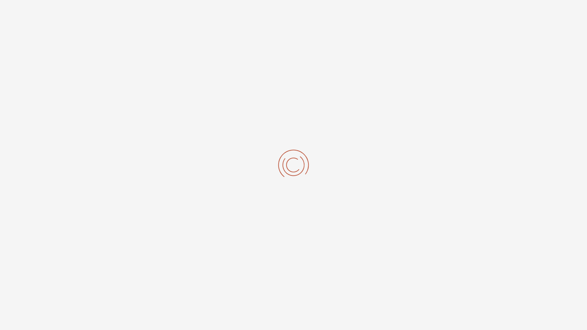 Image resolution: width=587 pixels, height=330 pixels. Describe the element at coordinates (136, 261) in the screenshot. I see `Prev` at that location.